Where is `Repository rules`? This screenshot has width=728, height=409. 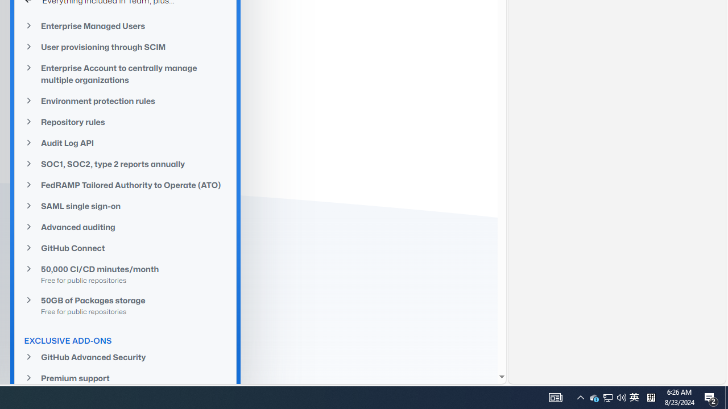 Repository rules is located at coordinates (125, 122).